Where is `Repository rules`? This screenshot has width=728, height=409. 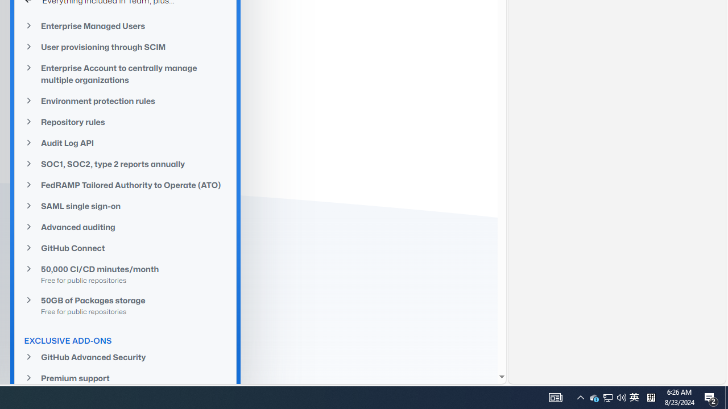 Repository rules is located at coordinates (125, 122).